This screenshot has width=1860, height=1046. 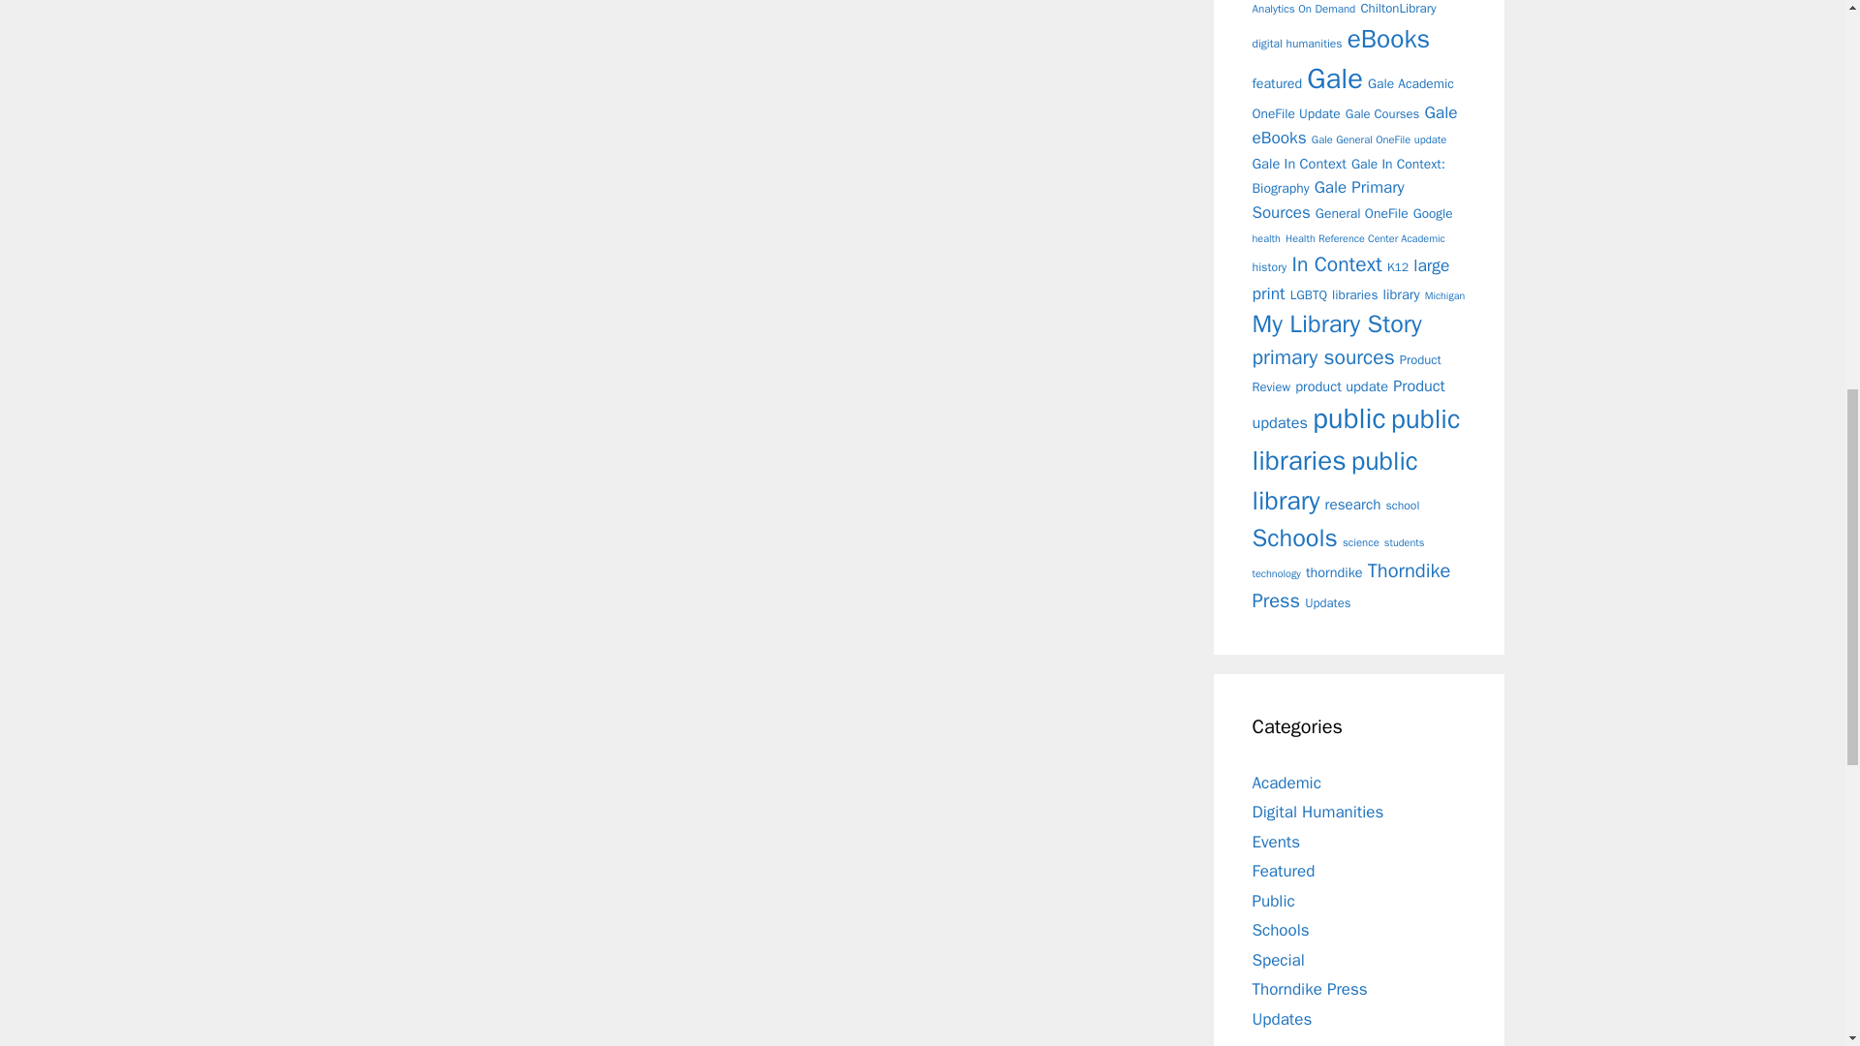 I want to click on digital humanities, so click(x=1296, y=43).